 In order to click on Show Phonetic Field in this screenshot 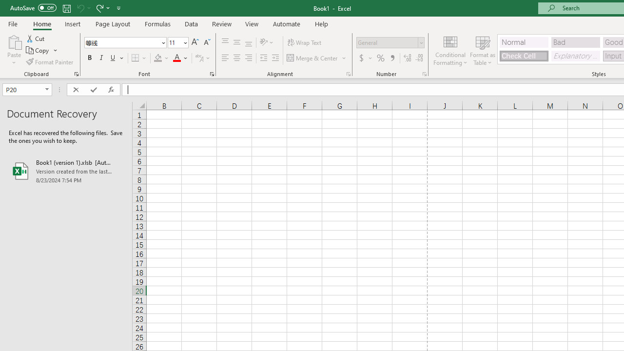, I will do `click(203, 58)`.